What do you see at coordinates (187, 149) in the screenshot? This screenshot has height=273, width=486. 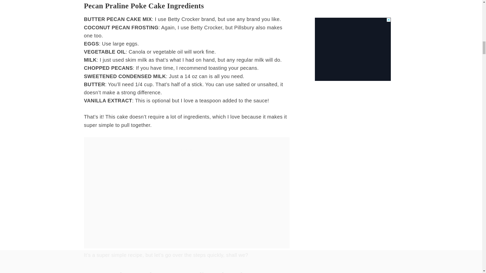 I see `3rd party ad content` at bounding box center [187, 149].